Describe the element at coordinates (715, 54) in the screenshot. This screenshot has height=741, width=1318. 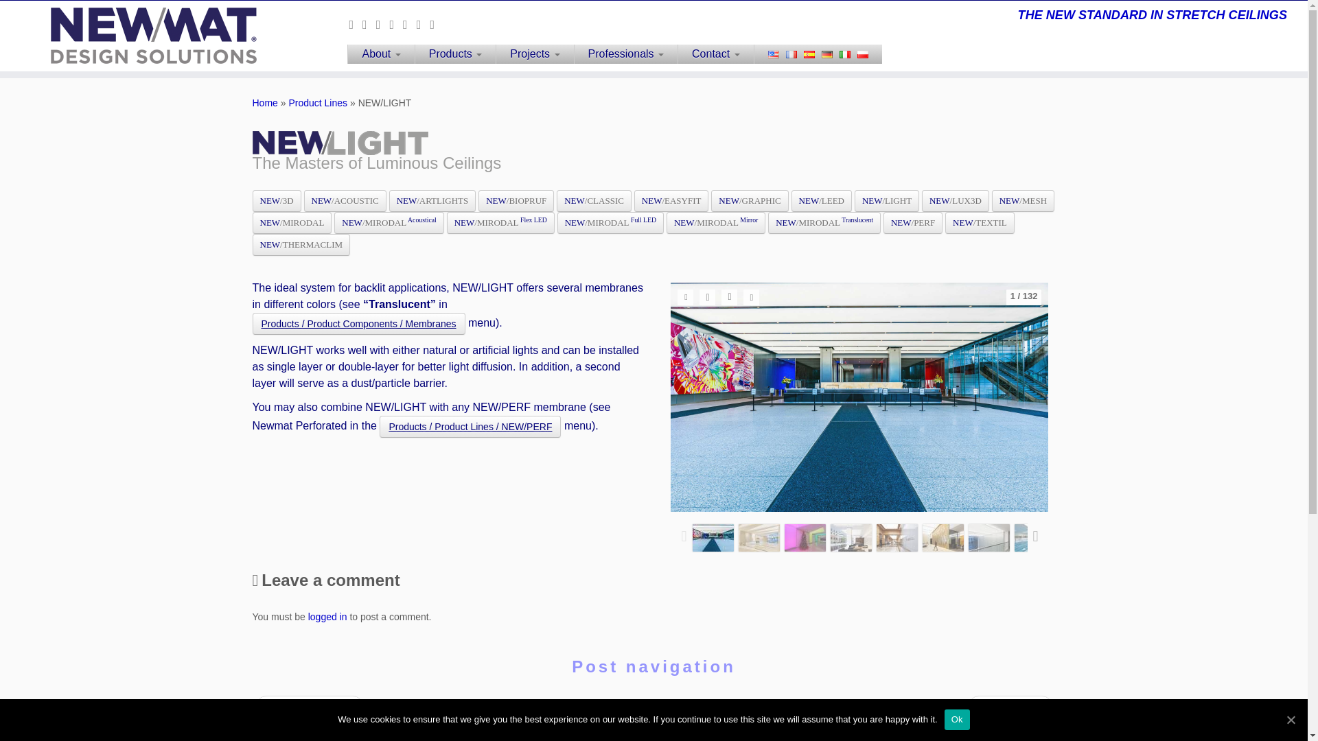
I see `Contact` at that location.